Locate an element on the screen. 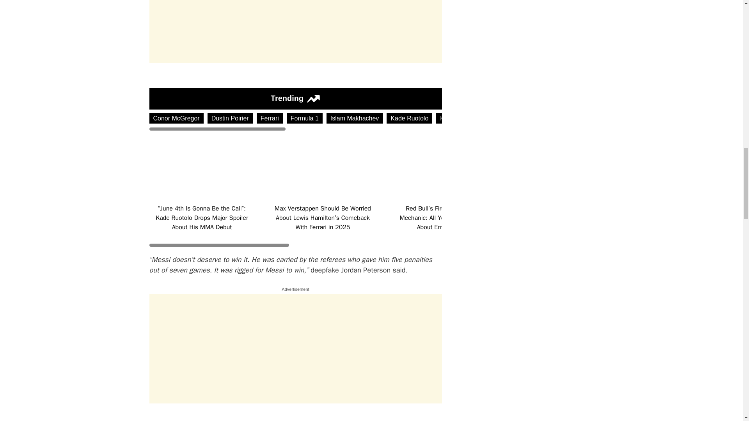 The width and height of the screenshot is (749, 421). Mercedes is located at coordinates (641, 119).